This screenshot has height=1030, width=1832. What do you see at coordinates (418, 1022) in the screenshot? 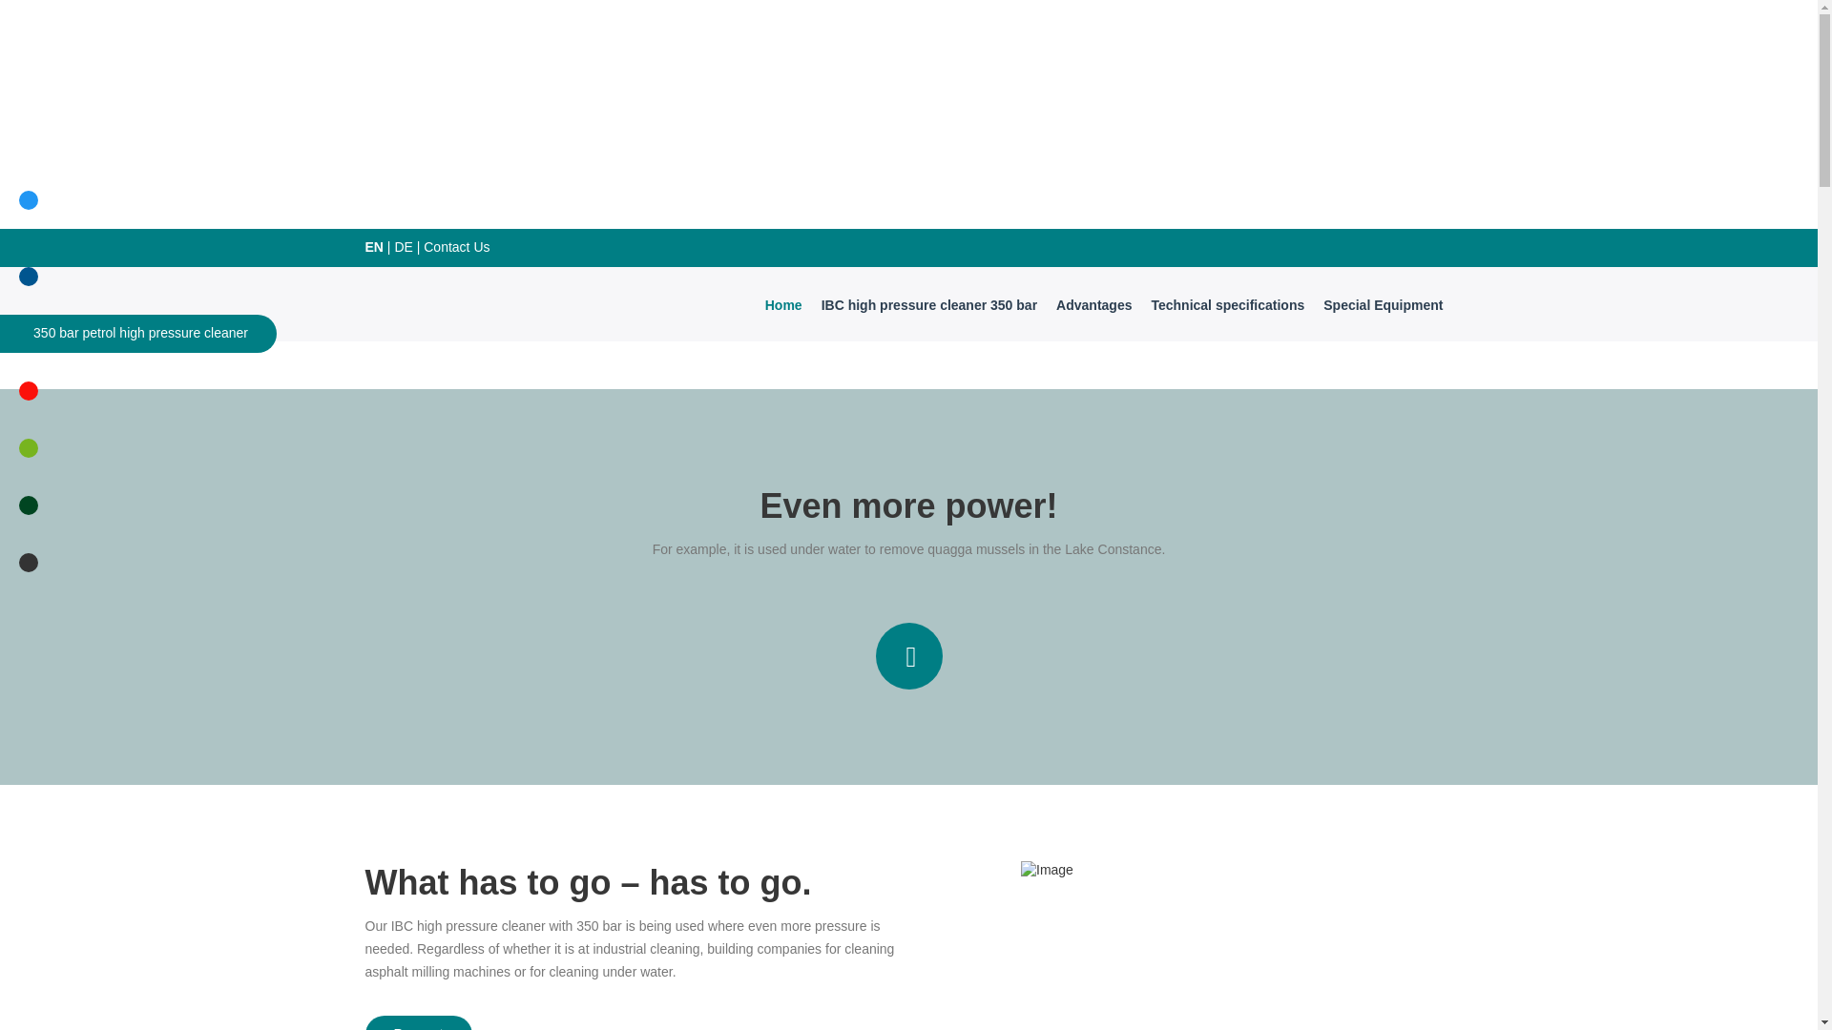
I see `Request` at bounding box center [418, 1022].